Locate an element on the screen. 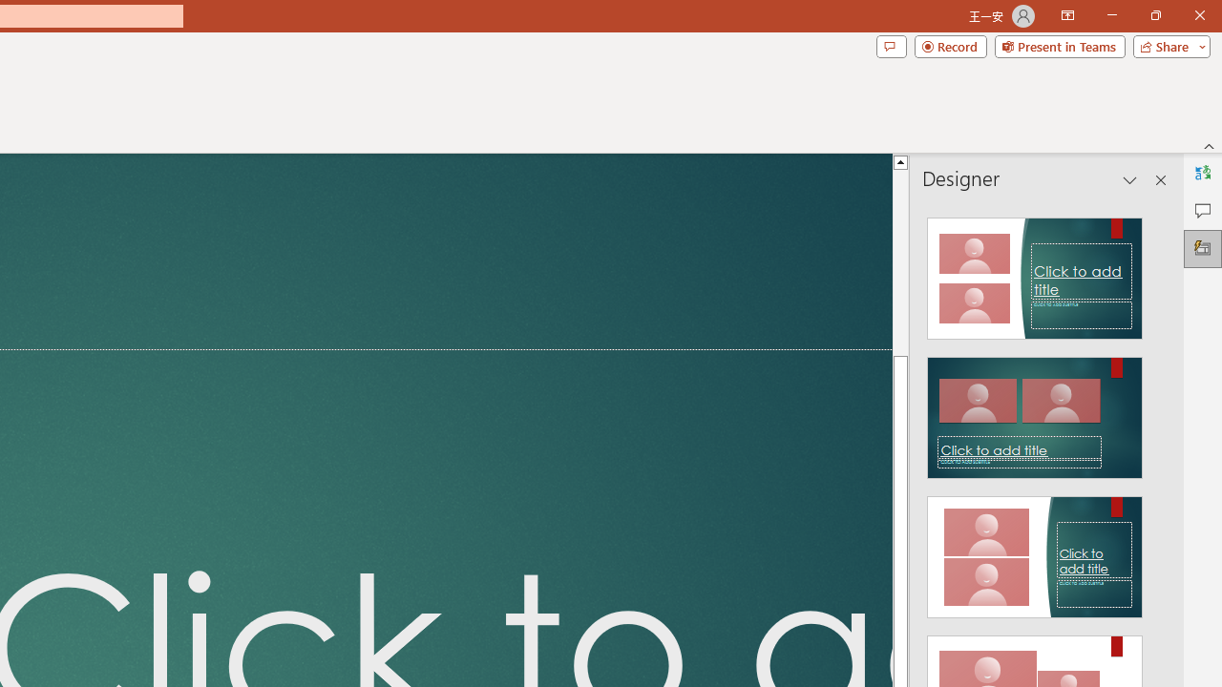 This screenshot has height=687, width=1222. Collapse the Ribbon is located at coordinates (1210, 145).